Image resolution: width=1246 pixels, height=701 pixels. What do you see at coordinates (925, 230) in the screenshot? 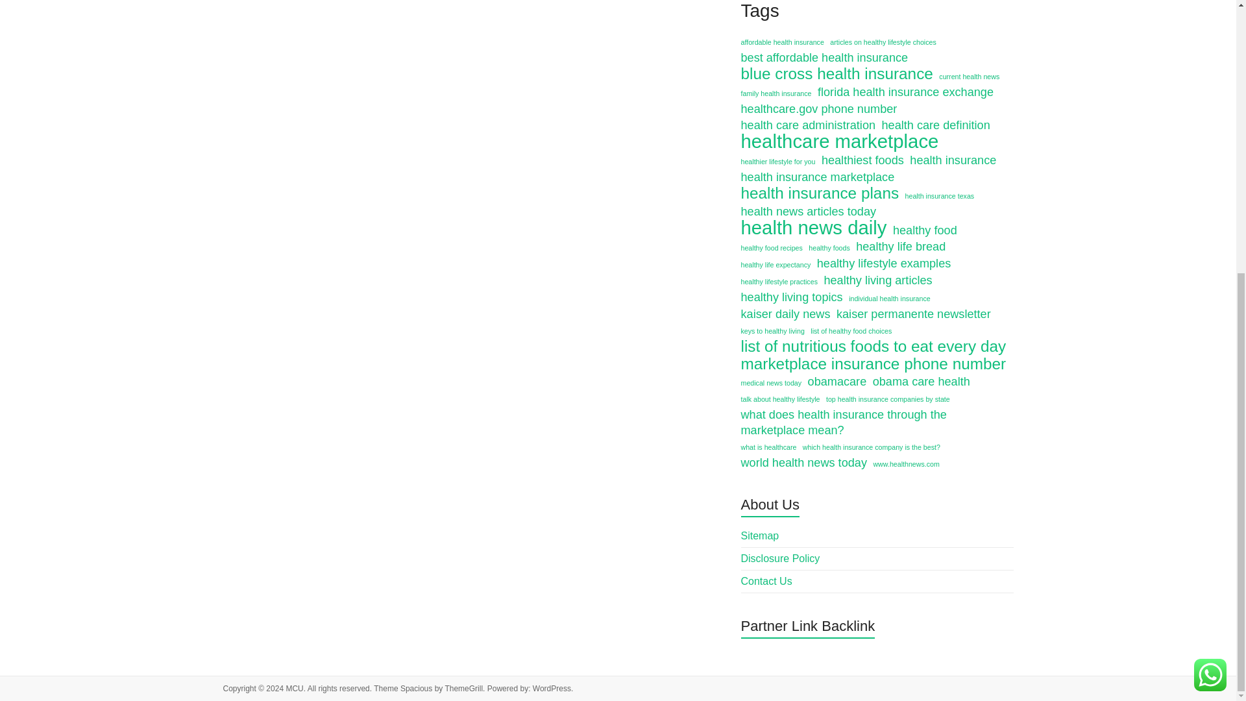
I see `healthy food` at bounding box center [925, 230].